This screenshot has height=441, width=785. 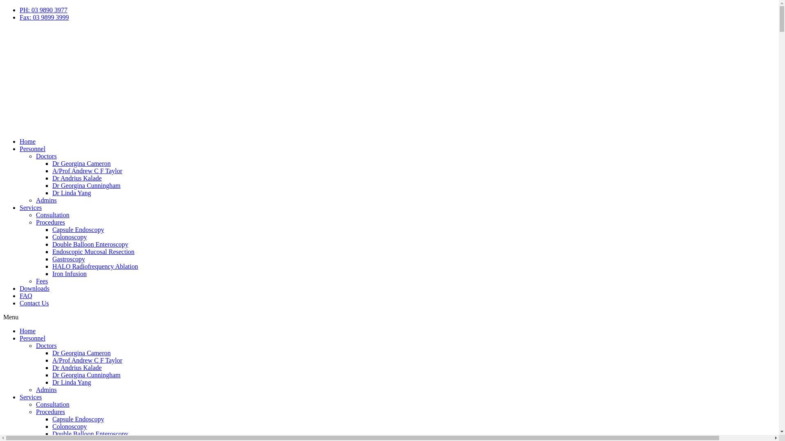 What do you see at coordinates (47, 345) in the screenshot?
I see `Doctors` at bounding box center [47, 345].